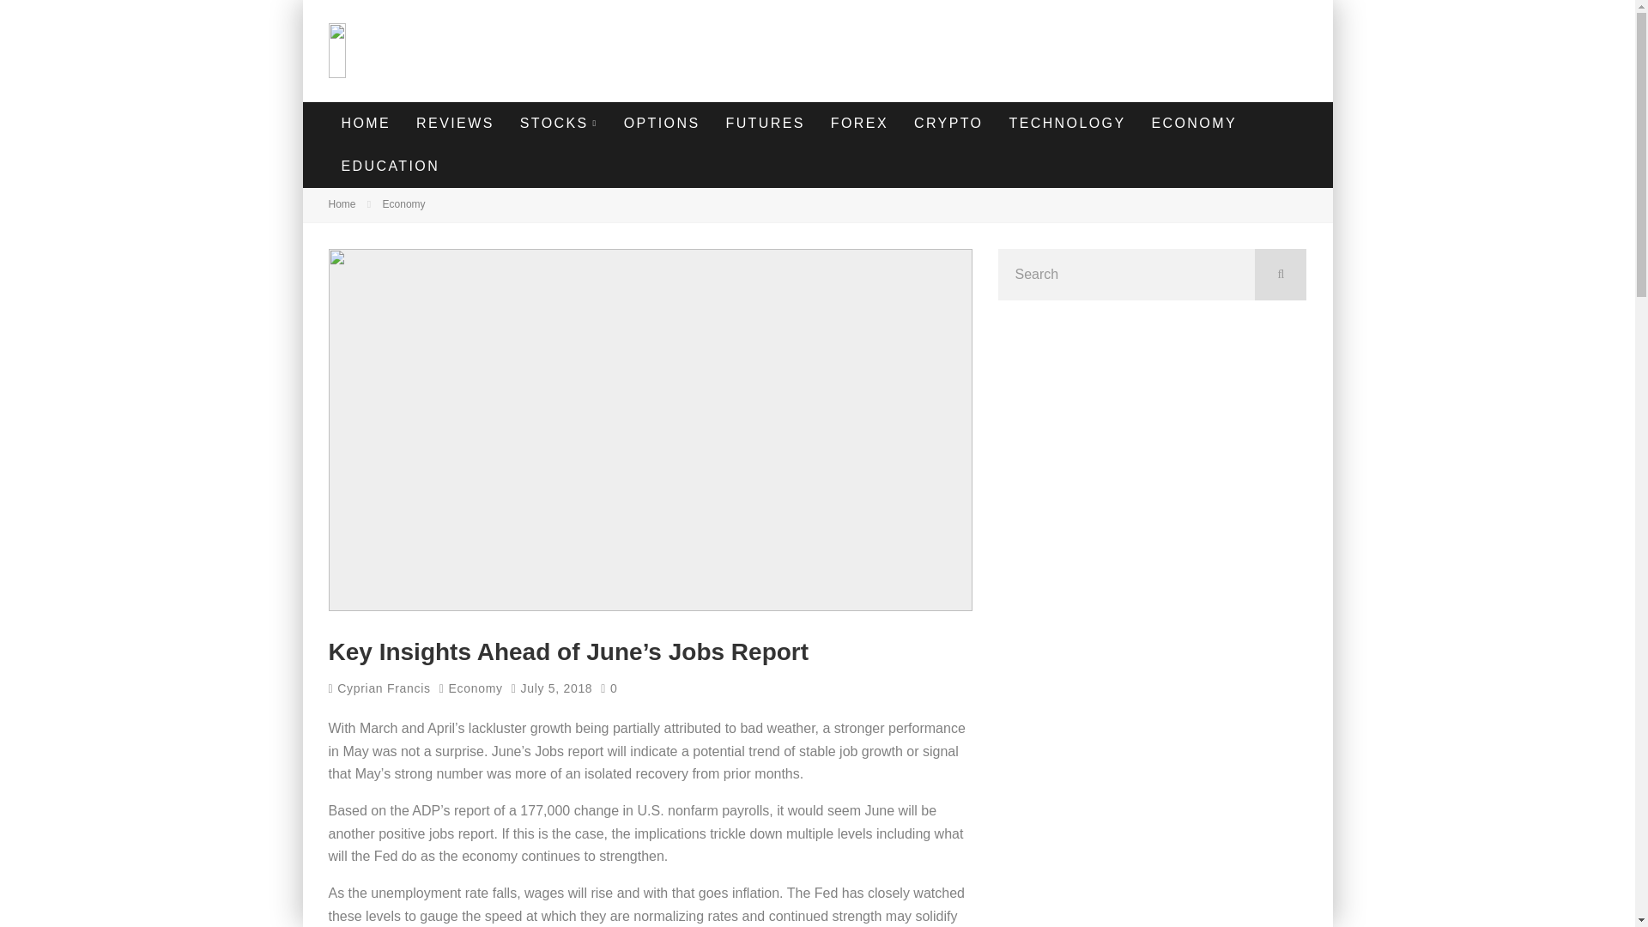 The image size is (1648, 927). What do you see at coordinates (663, 123) in the screenshot?
I see `OPTIONS` at bounding box center [663, 123].